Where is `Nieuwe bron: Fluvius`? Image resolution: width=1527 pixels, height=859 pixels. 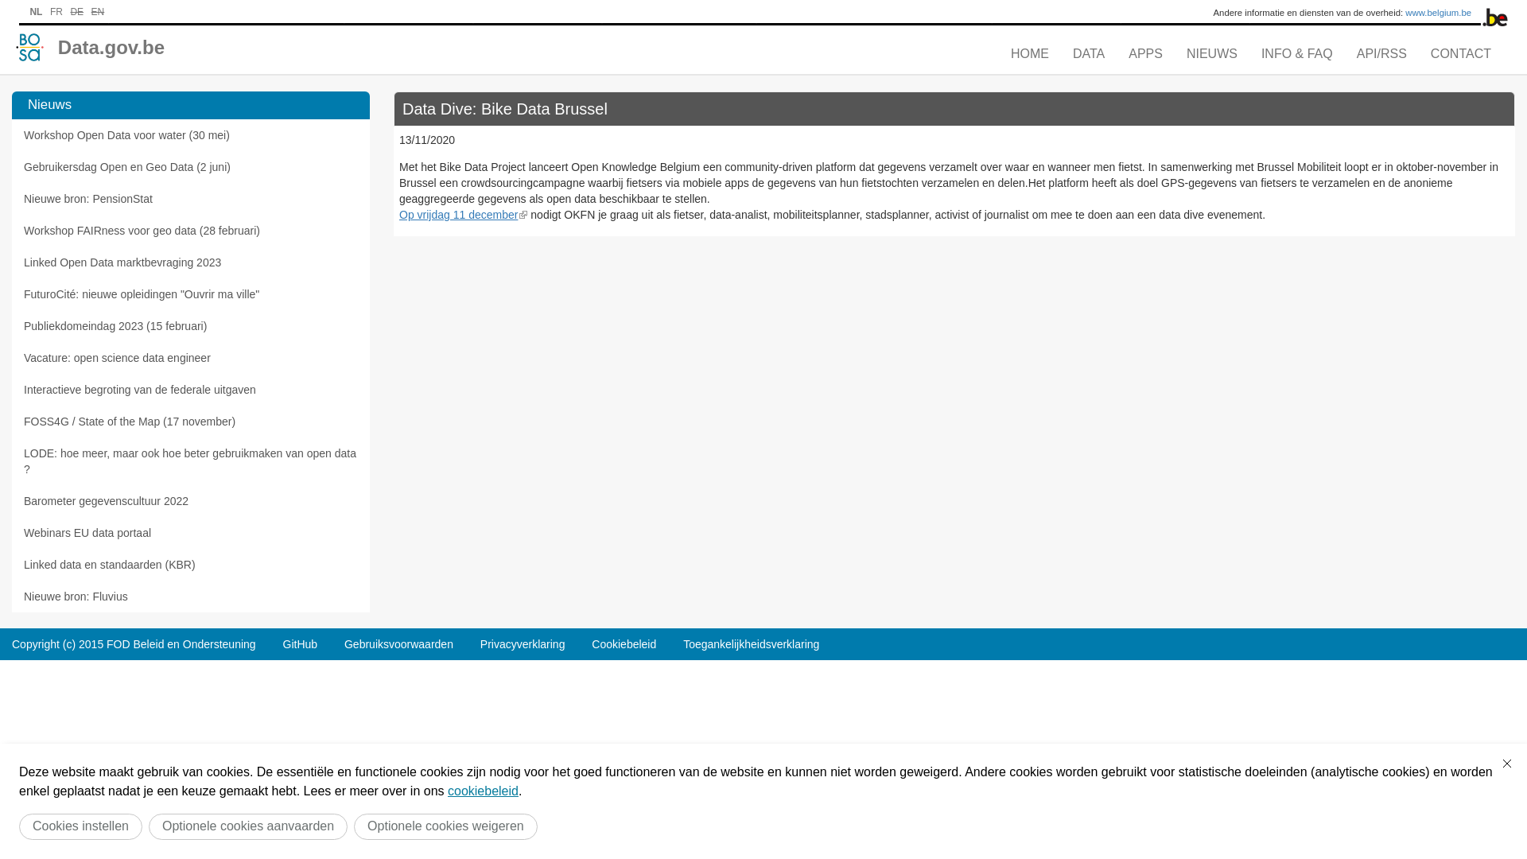 Nieuwe bron: Fluvius is located at coordinates (191, 597).